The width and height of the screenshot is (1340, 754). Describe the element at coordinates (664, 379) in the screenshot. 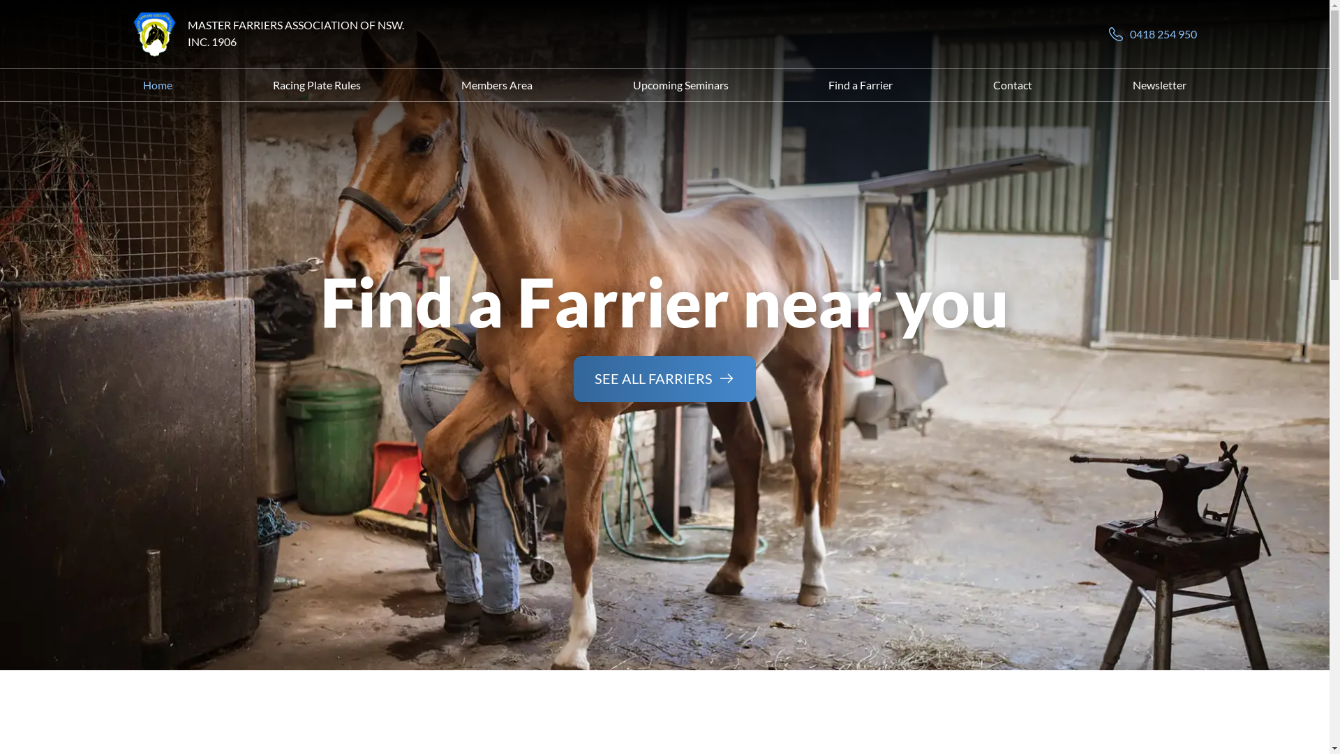

I see `SEE ALL FARRIERS` at that location.